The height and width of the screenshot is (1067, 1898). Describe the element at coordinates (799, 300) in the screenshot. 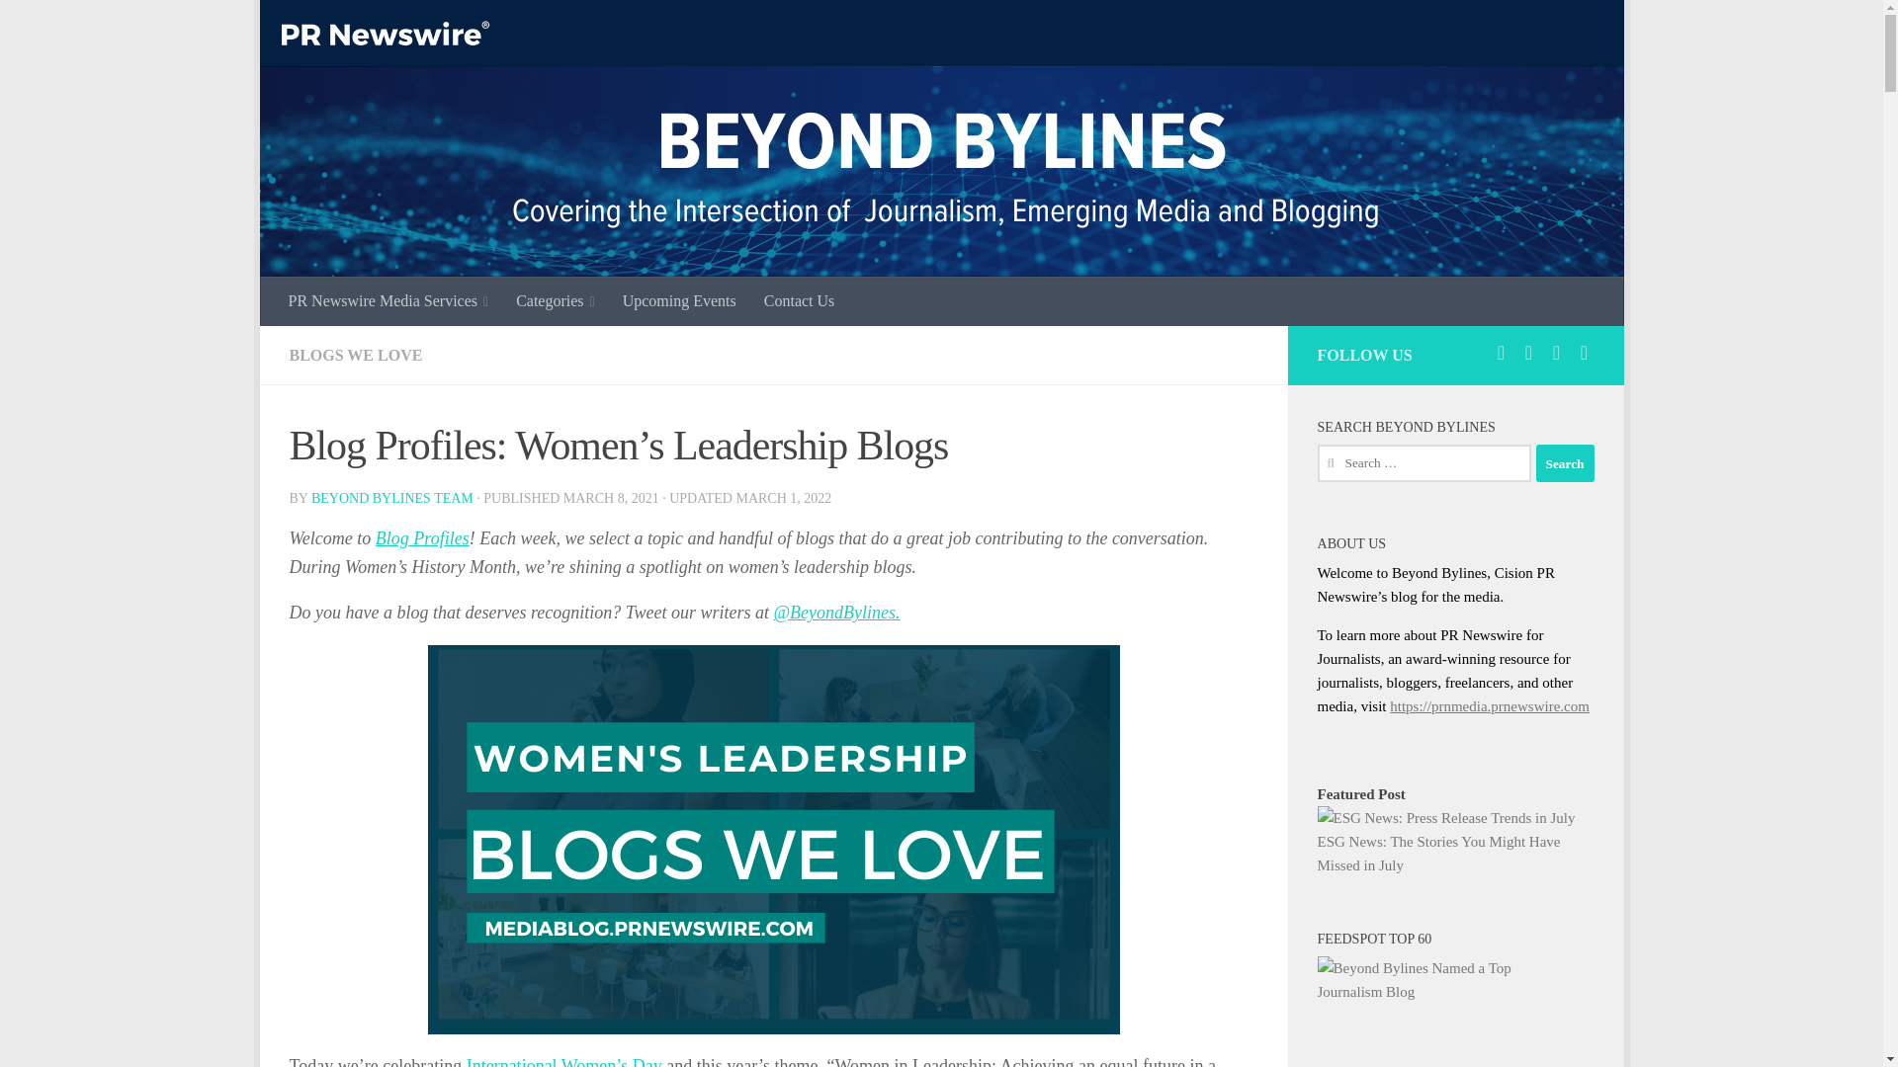

I see `Contact Us` at that location.